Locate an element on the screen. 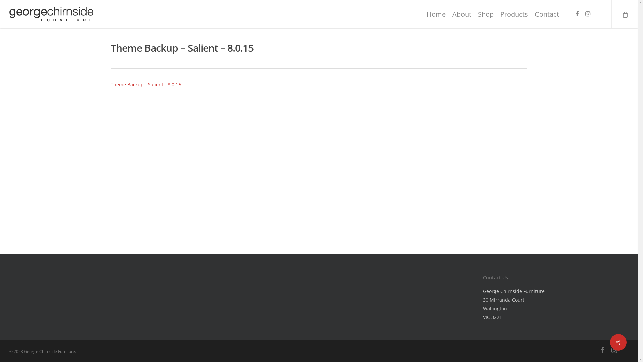 The height and width of the screenshot is (362, 643). facebook is located at coordinates (577, 14).